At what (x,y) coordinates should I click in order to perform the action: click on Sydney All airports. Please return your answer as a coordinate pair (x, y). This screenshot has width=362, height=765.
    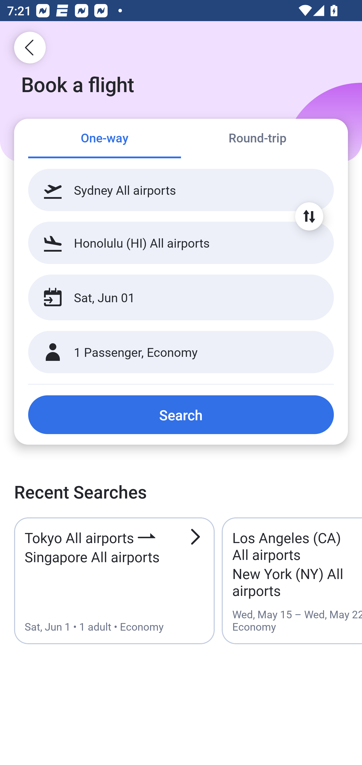
    Looking at the image, I should click on (181, 190).